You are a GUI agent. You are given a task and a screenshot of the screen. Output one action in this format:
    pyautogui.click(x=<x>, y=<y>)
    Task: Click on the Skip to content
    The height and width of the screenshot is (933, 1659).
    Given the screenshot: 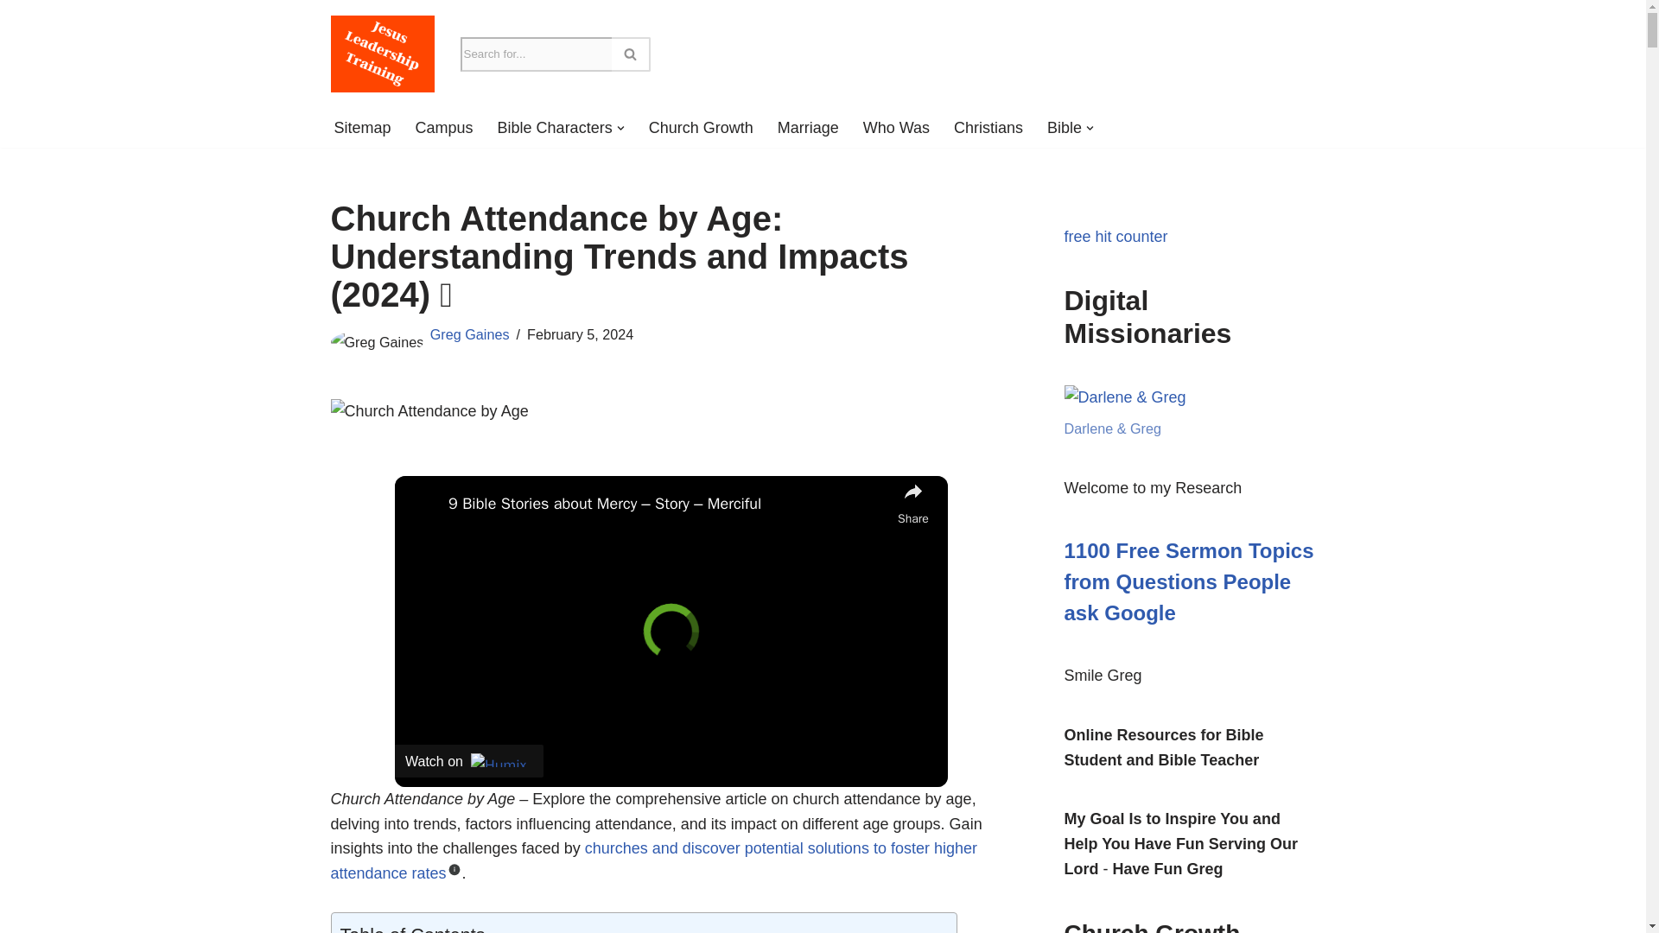 What is the action you would take?
    pyautogui.click(x=13, y=36)
    